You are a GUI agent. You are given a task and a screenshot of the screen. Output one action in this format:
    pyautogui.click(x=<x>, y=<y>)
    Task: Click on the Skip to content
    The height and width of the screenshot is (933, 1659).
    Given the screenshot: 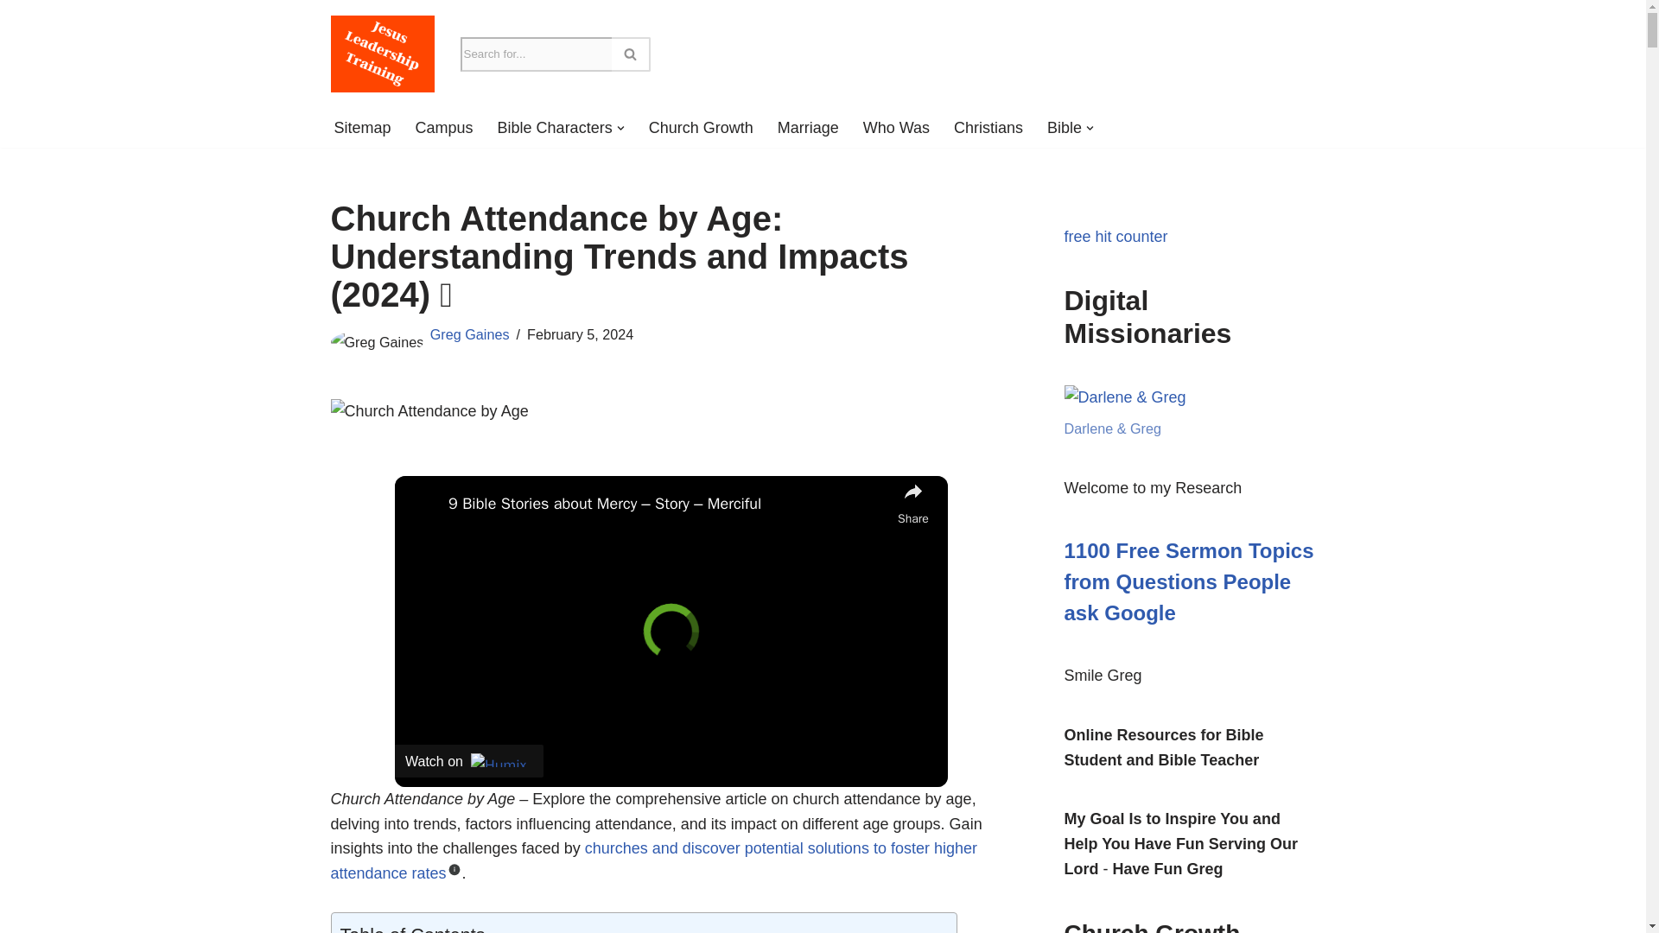 What is the action you would take?
    pyautogui.click(x=13, y=36)
    